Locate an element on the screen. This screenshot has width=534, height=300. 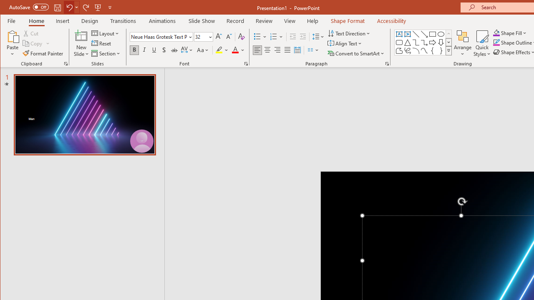
Copy is located at coordinates (37, 43).